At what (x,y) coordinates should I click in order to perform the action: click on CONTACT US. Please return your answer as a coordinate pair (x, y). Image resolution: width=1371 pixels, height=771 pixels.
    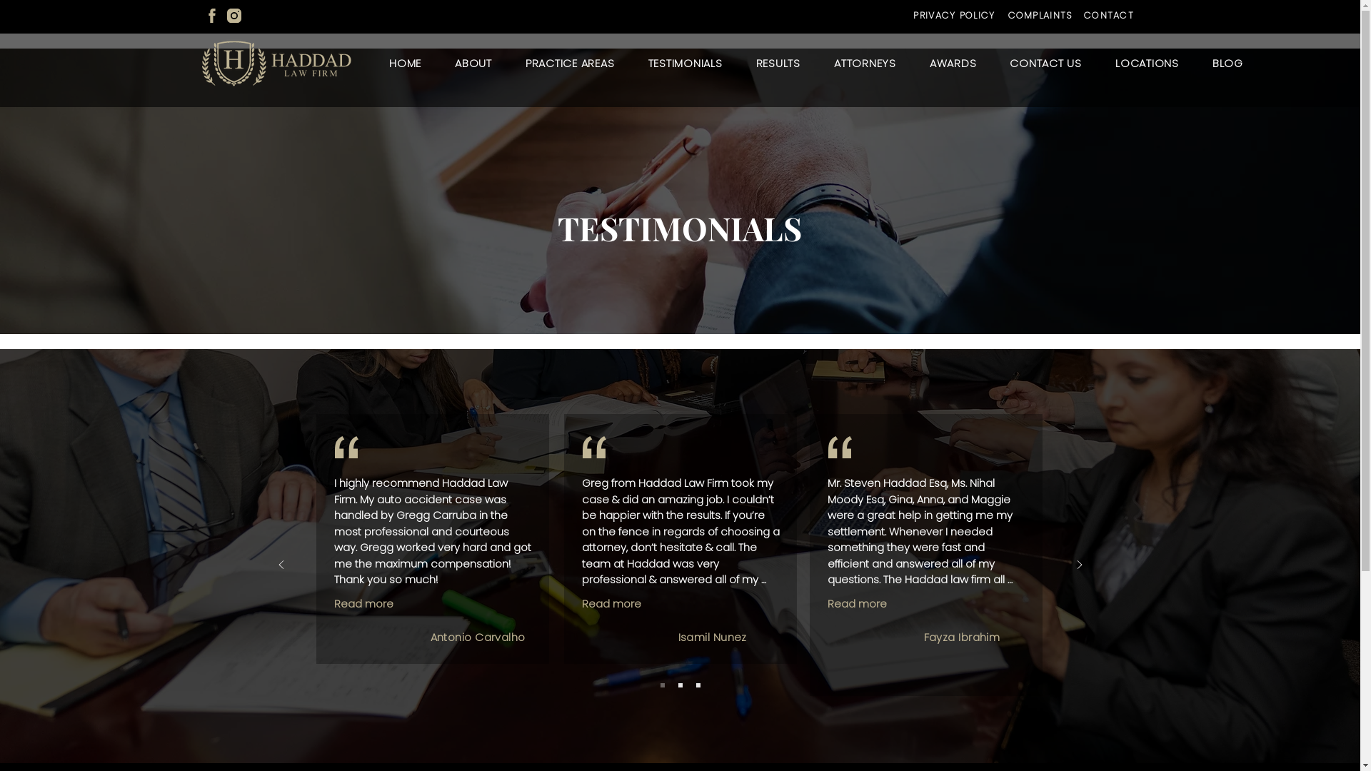
    Looking at the image, I should click on (1046, 63).